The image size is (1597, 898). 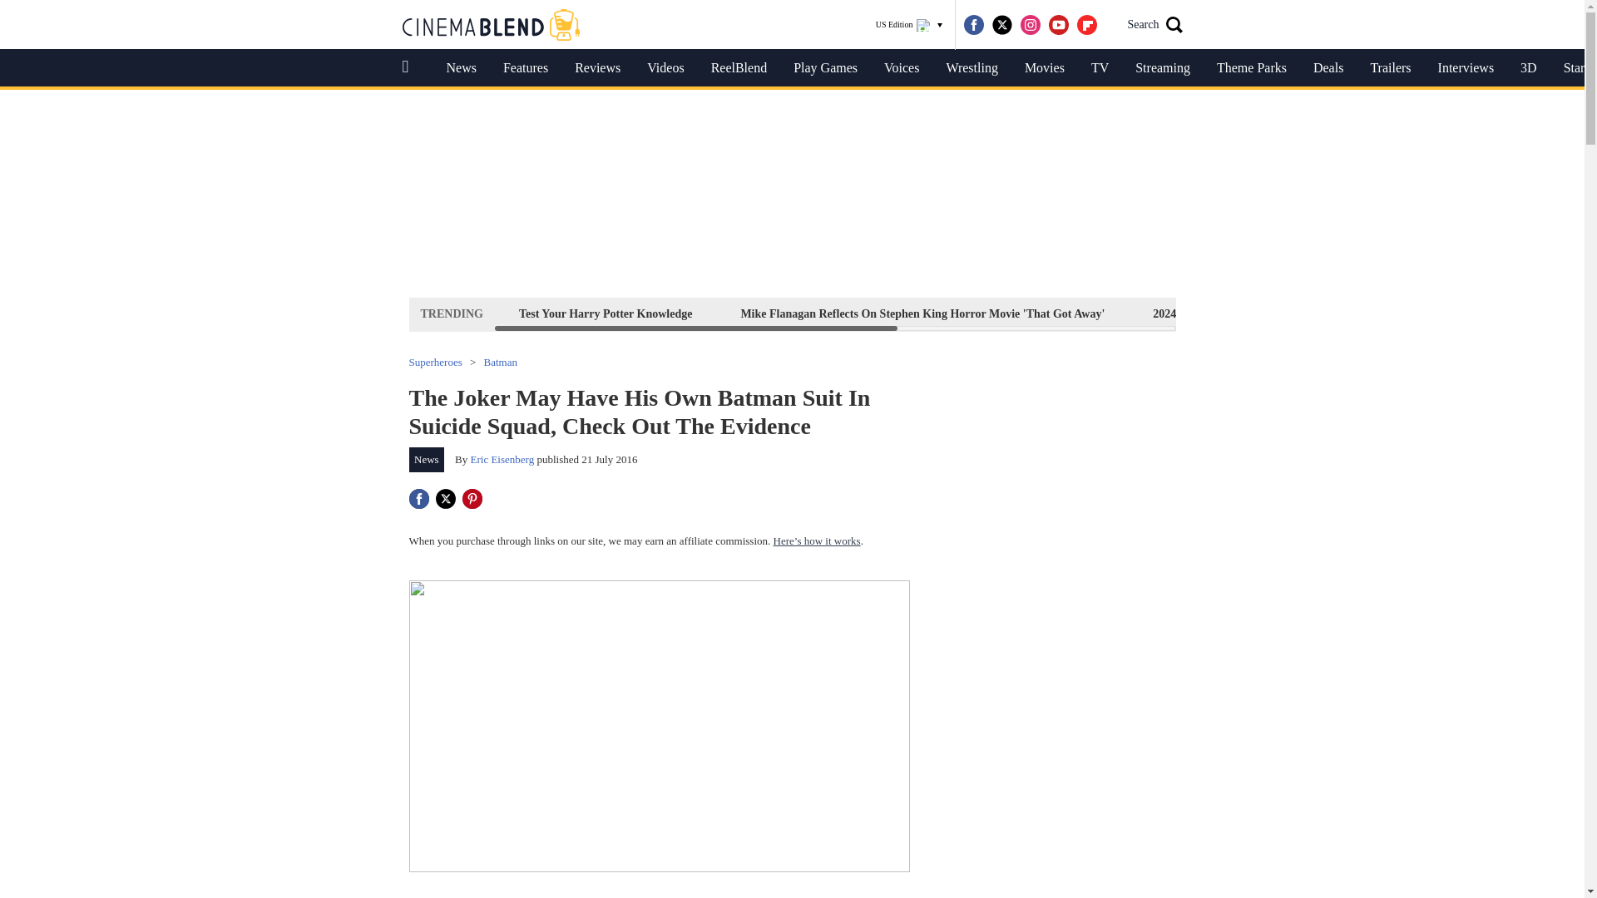 I want to click on Wrestling, so click(x=972, y=68).